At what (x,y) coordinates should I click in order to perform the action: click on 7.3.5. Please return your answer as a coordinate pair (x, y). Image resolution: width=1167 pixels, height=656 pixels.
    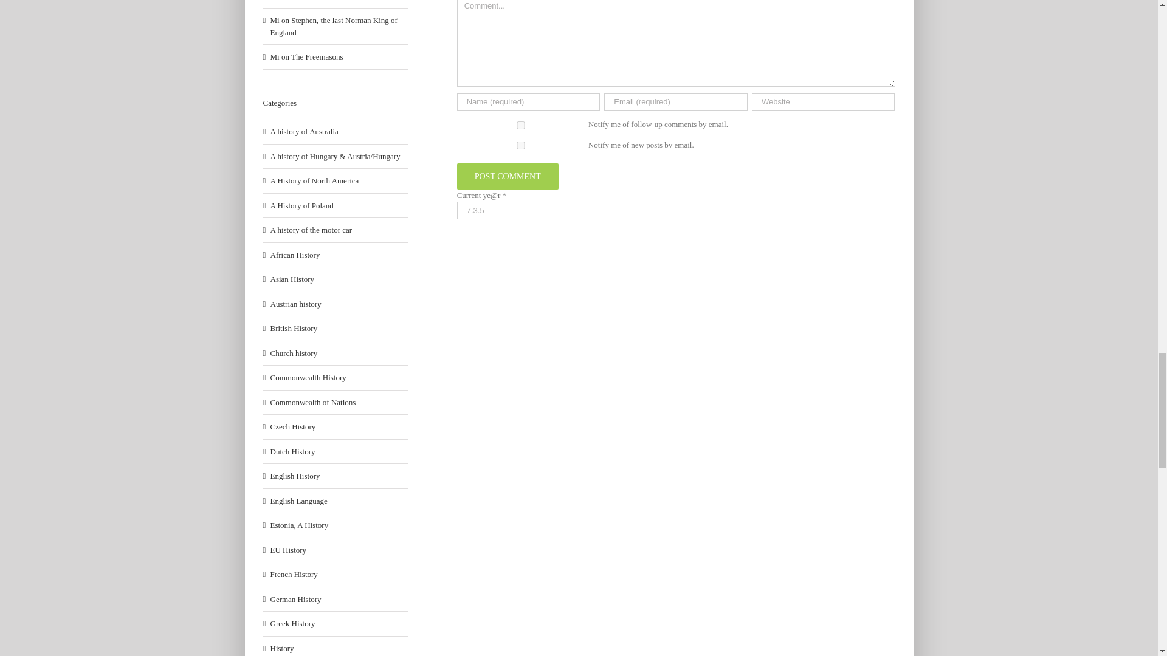
    Looking at the image, I should click on (676, 210).